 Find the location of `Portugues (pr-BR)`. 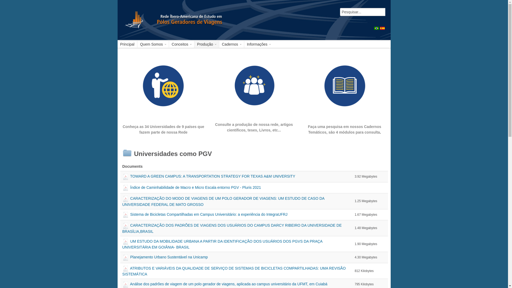

Portugues (pr-BR) is located at coordinates (376, 28).